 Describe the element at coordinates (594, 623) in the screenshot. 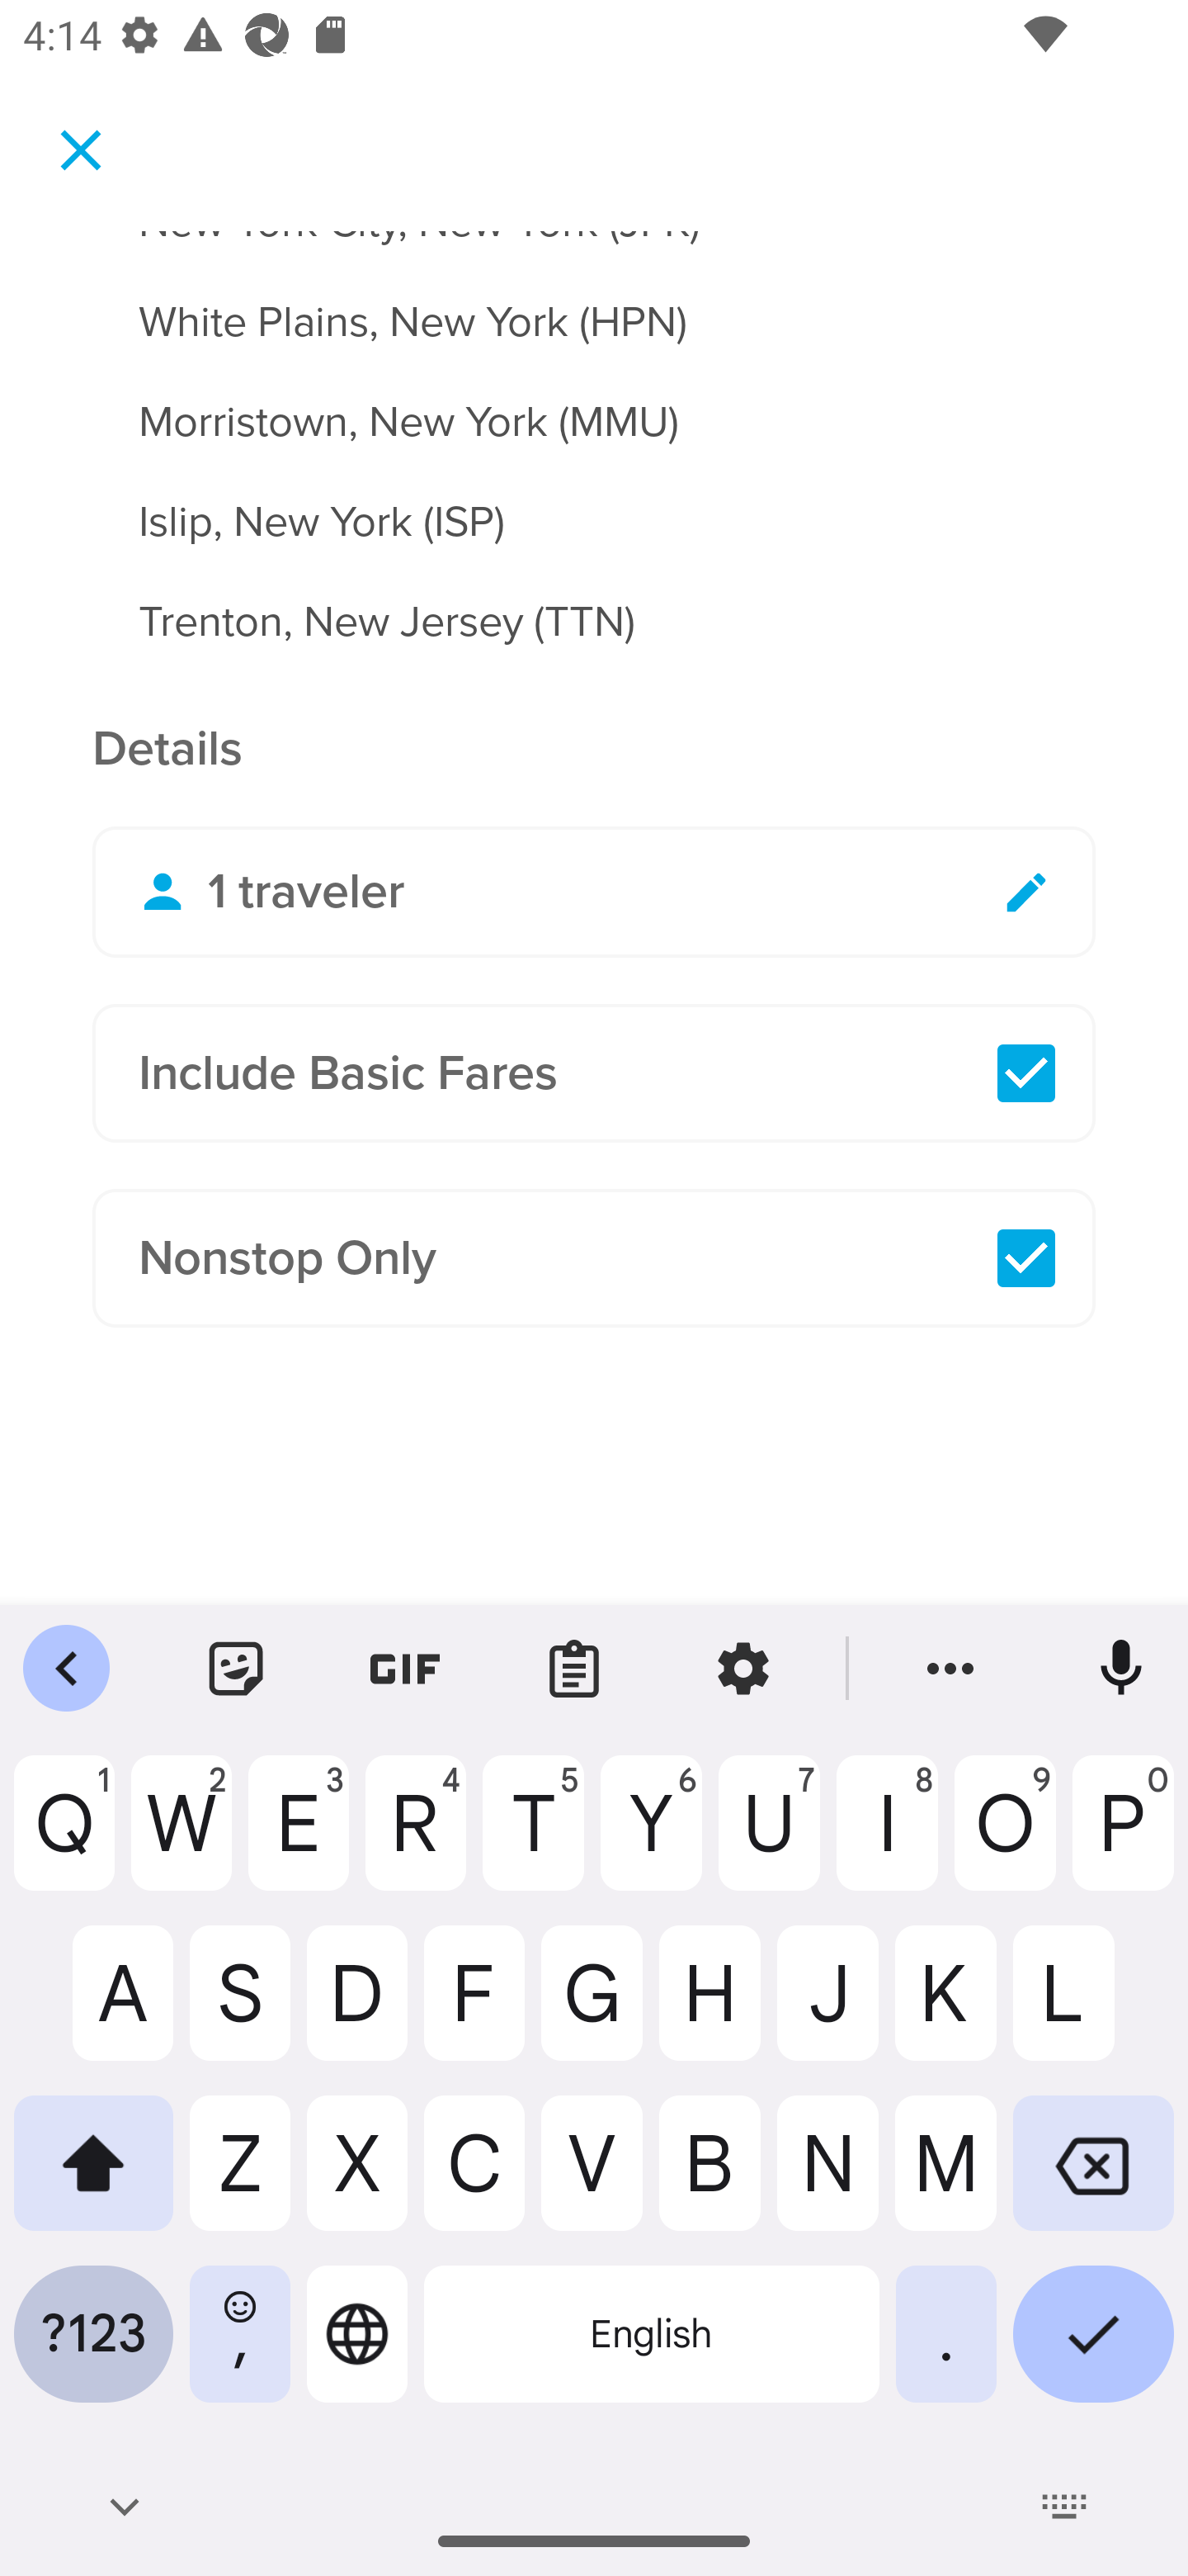

I see `Trenton, New Jersey (TTN)` at that location.